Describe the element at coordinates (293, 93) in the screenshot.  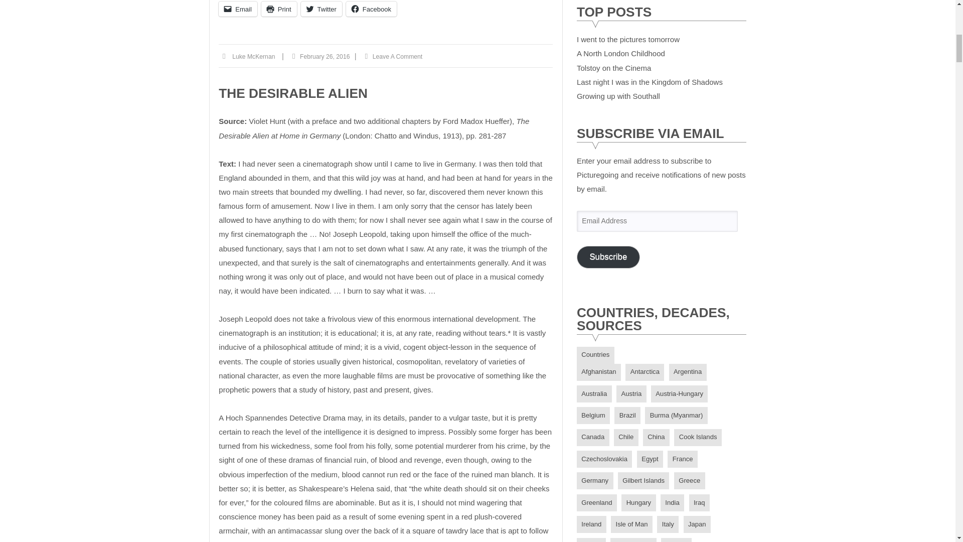
I see `THE DESIRABLE ALIEN` at that location.